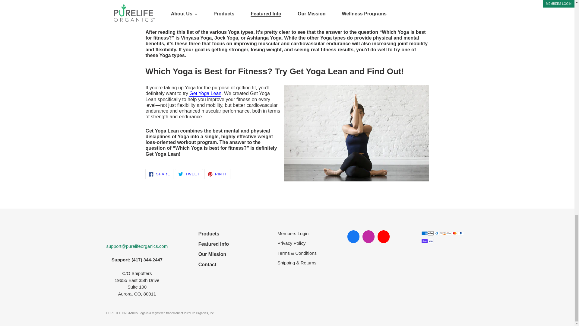 The height and width of the screenshot is (326, 579). What do you see at coordinates (159, 174) in the screenshot?
I see `Products` at bounding box center [159, 174].